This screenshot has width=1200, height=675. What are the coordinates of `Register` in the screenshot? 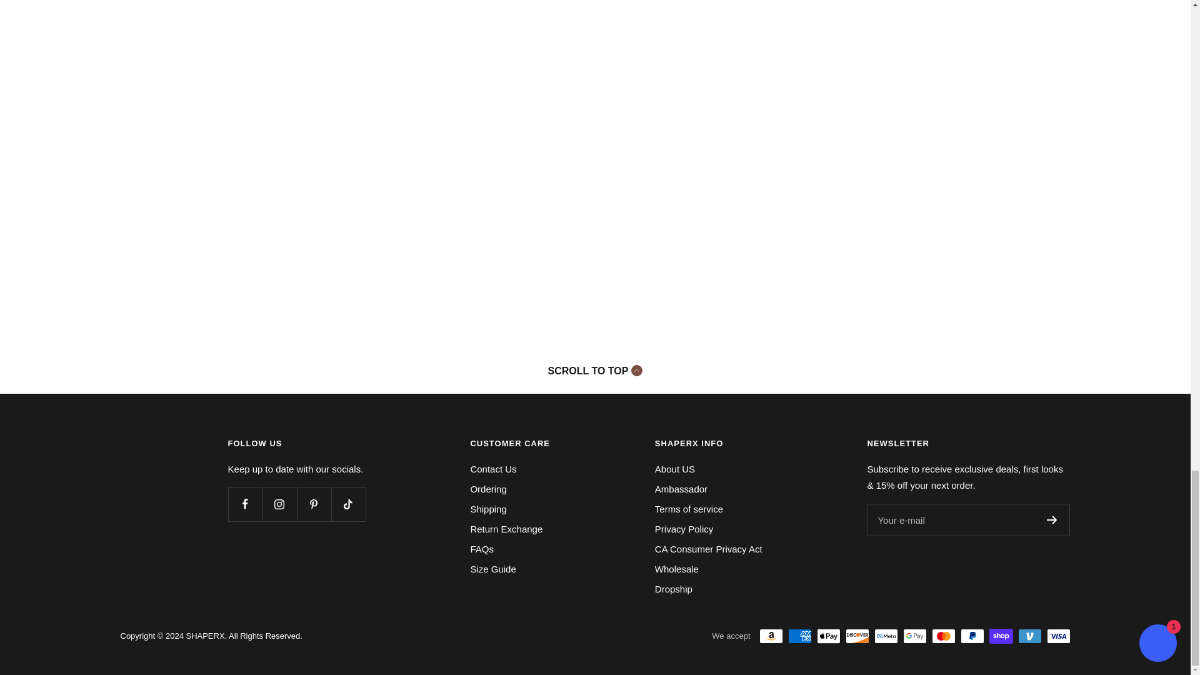 It's located at (1051, 520).